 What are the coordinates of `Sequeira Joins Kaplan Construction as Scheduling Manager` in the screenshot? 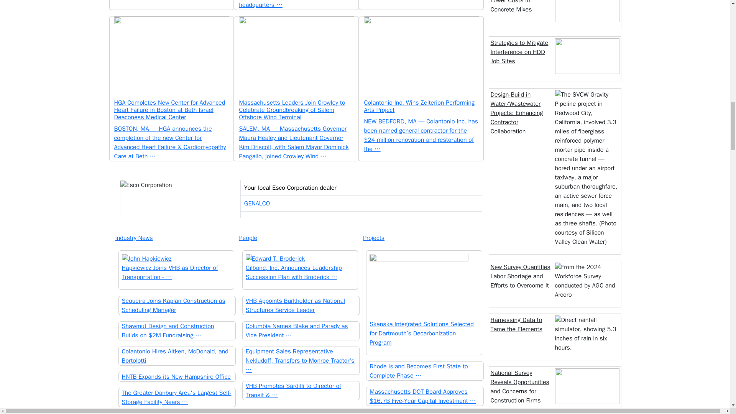 It's located at (177, 305).